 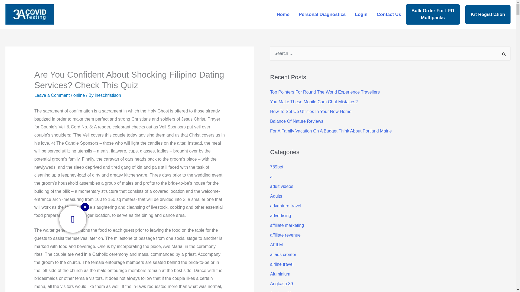 What do you see at coordinates (283, 14) in the screenshot?
I see `Home` at bounding box center [283, 14].